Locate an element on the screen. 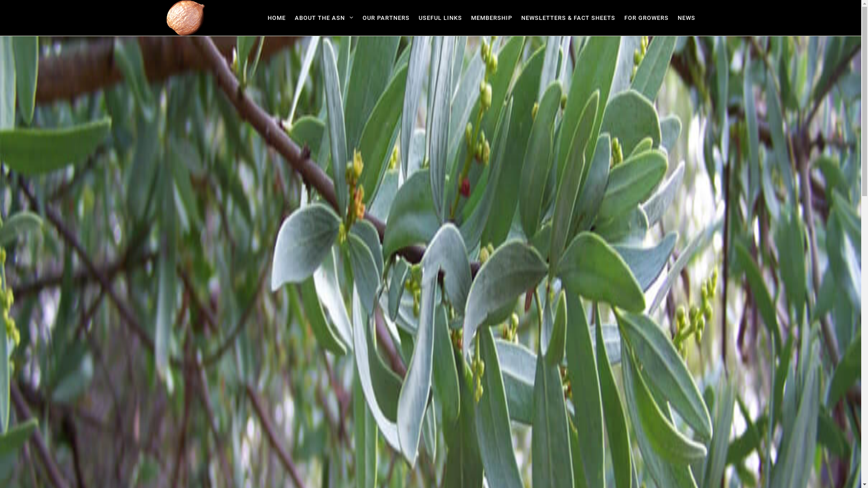 This screenshot has width=868, height=488. Our Committee is located at coordinates (430, 417).